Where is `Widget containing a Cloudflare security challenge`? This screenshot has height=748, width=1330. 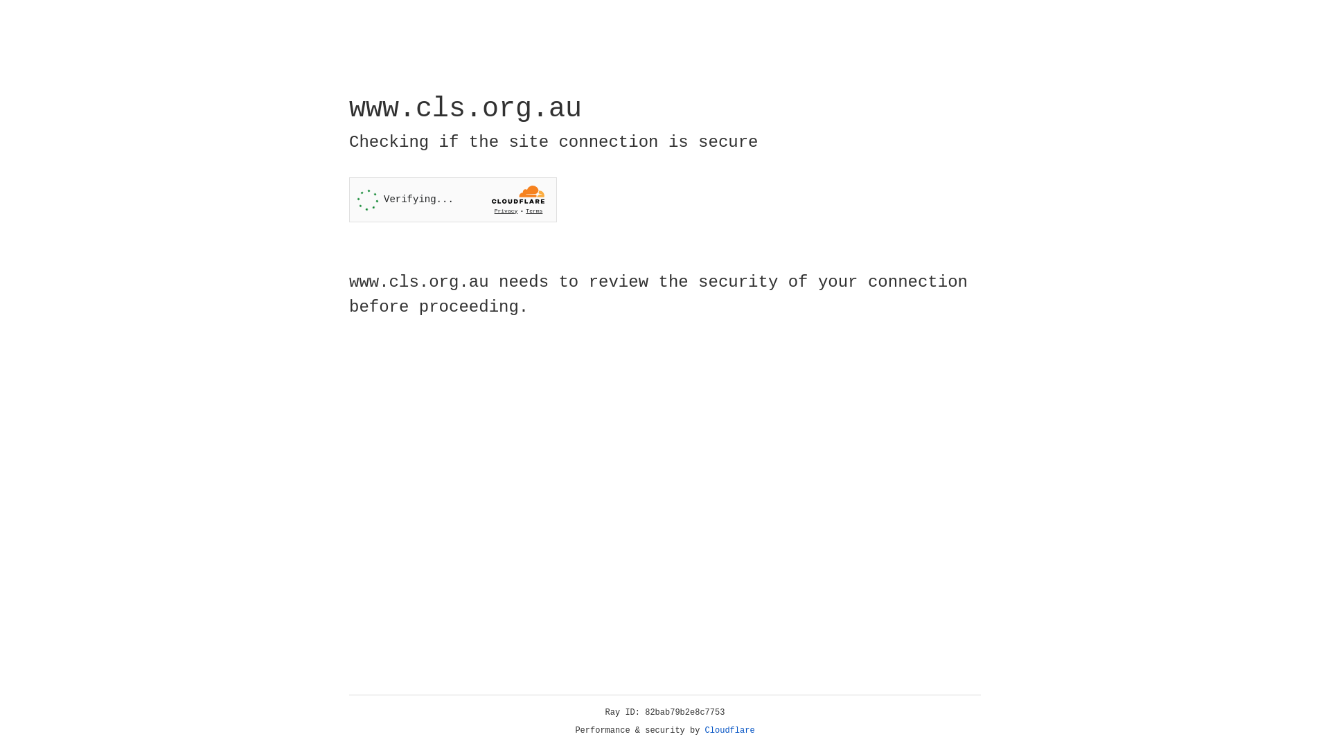
Widget containing a Cloudflare security challenge is located at coordinates (453, 199).